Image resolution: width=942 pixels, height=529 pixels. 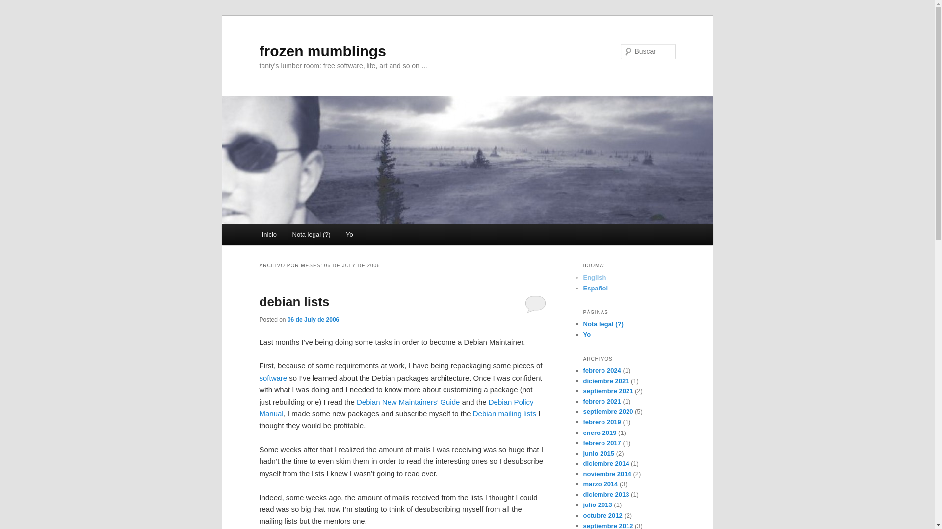 I want to click on debian lists, so click(x=294, y=301).